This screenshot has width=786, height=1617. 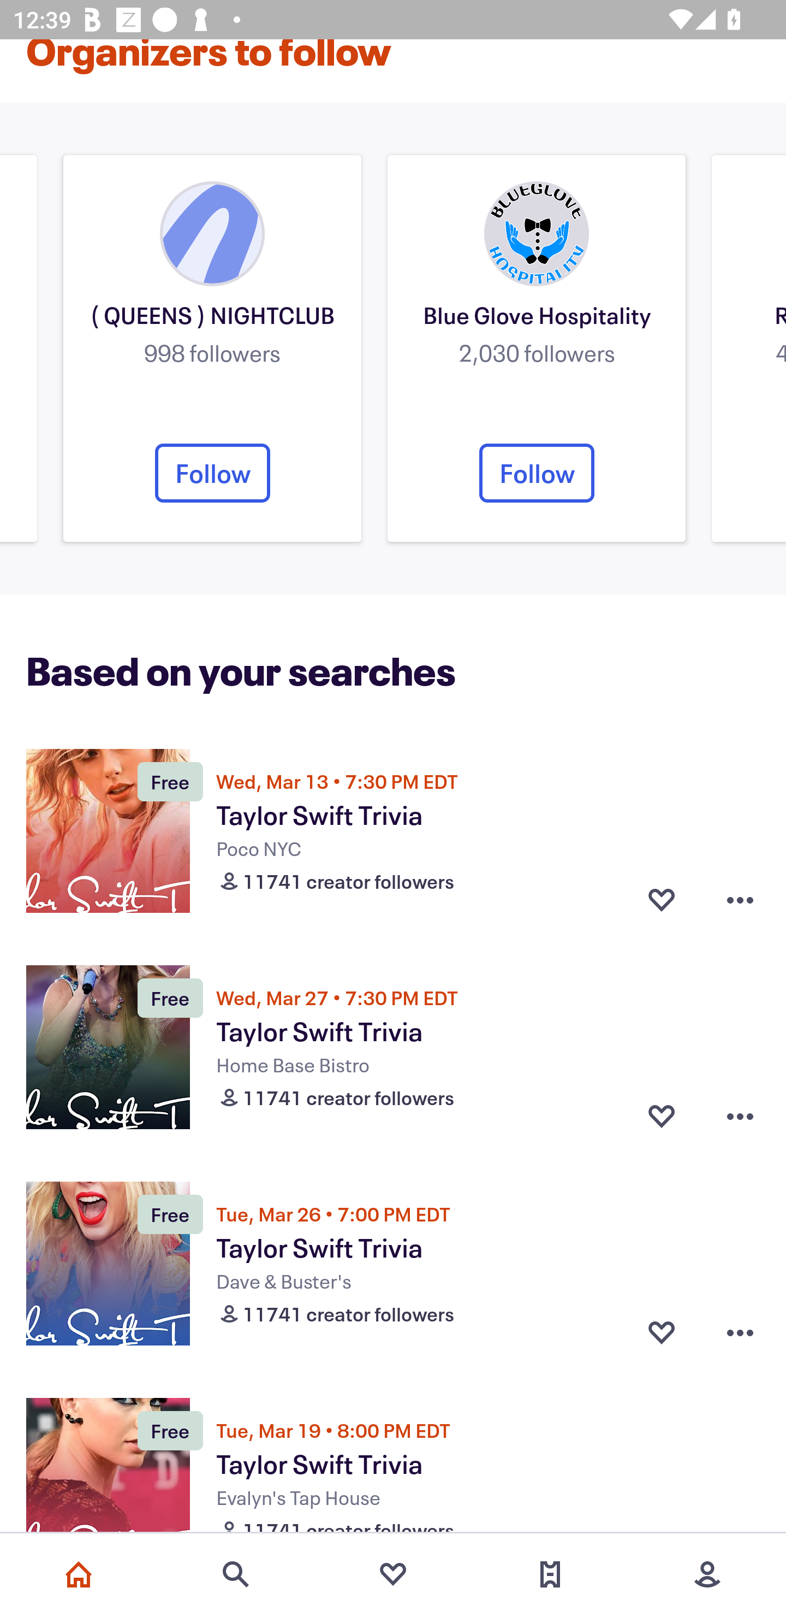 What do you see at coordinates (707, 1574) in the screenshot?
I see `More` at bounding box center [707, 1574].